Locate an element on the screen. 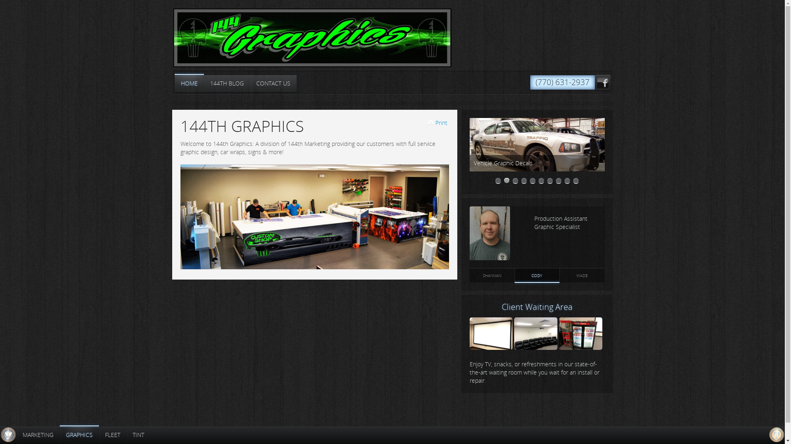 The image size is (791, 444). 144TH BLOG is located at coordinates (227, 84).